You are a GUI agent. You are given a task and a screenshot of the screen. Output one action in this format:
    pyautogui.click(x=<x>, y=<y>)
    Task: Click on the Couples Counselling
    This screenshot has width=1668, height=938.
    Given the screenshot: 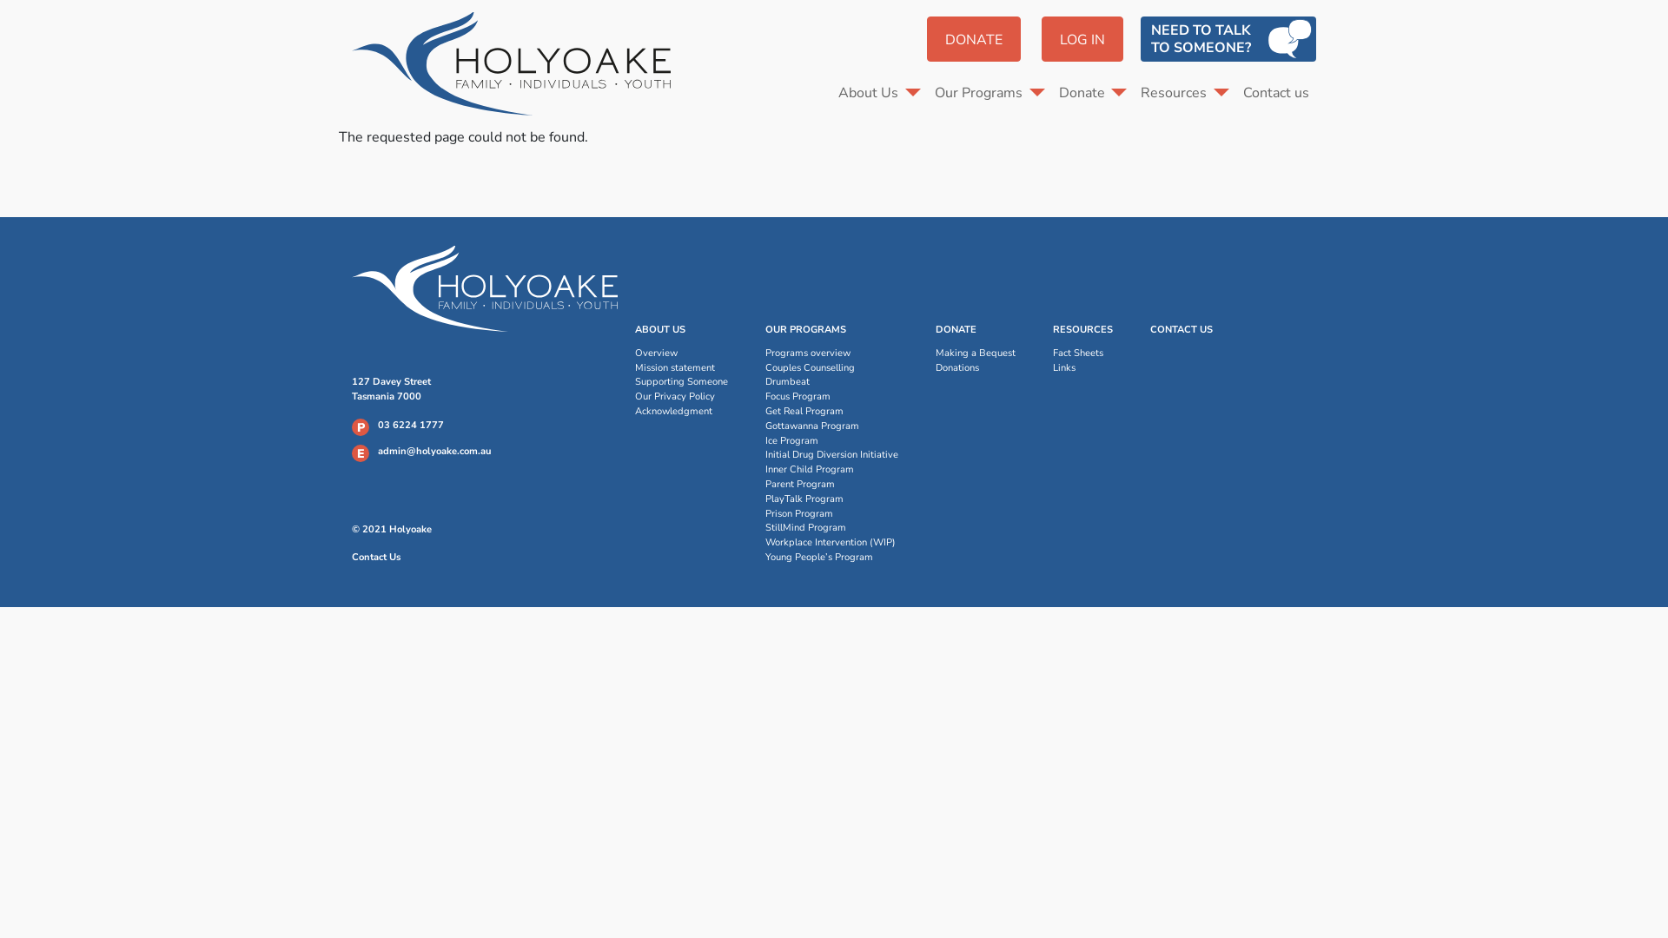 What is the action you would take?
    pyautogui.click(x=832, y=368)
    